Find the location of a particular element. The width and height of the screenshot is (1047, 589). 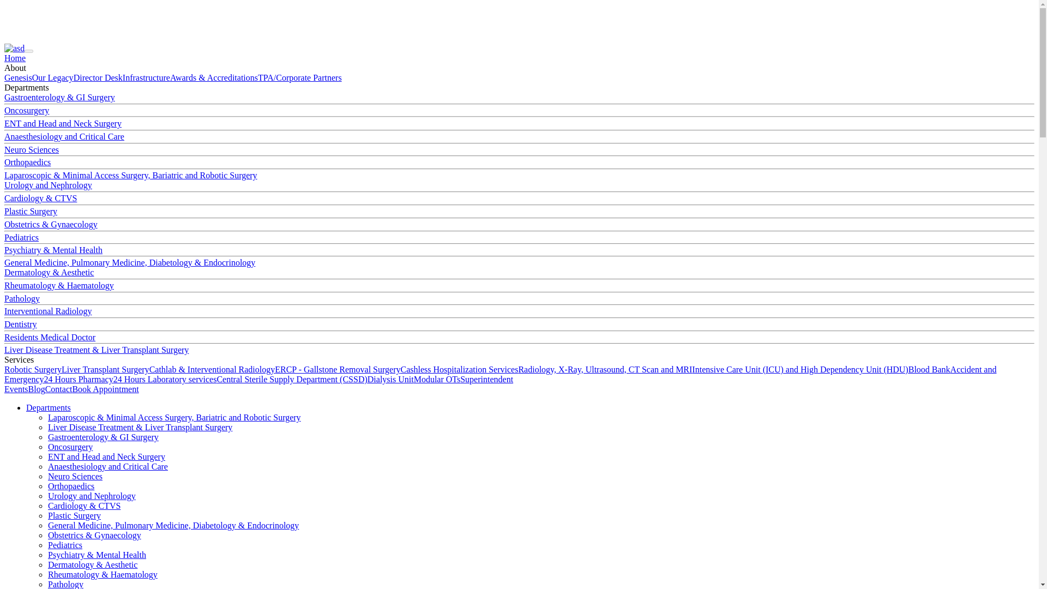

Interventional Radiology is located at coordinates (48, 311).